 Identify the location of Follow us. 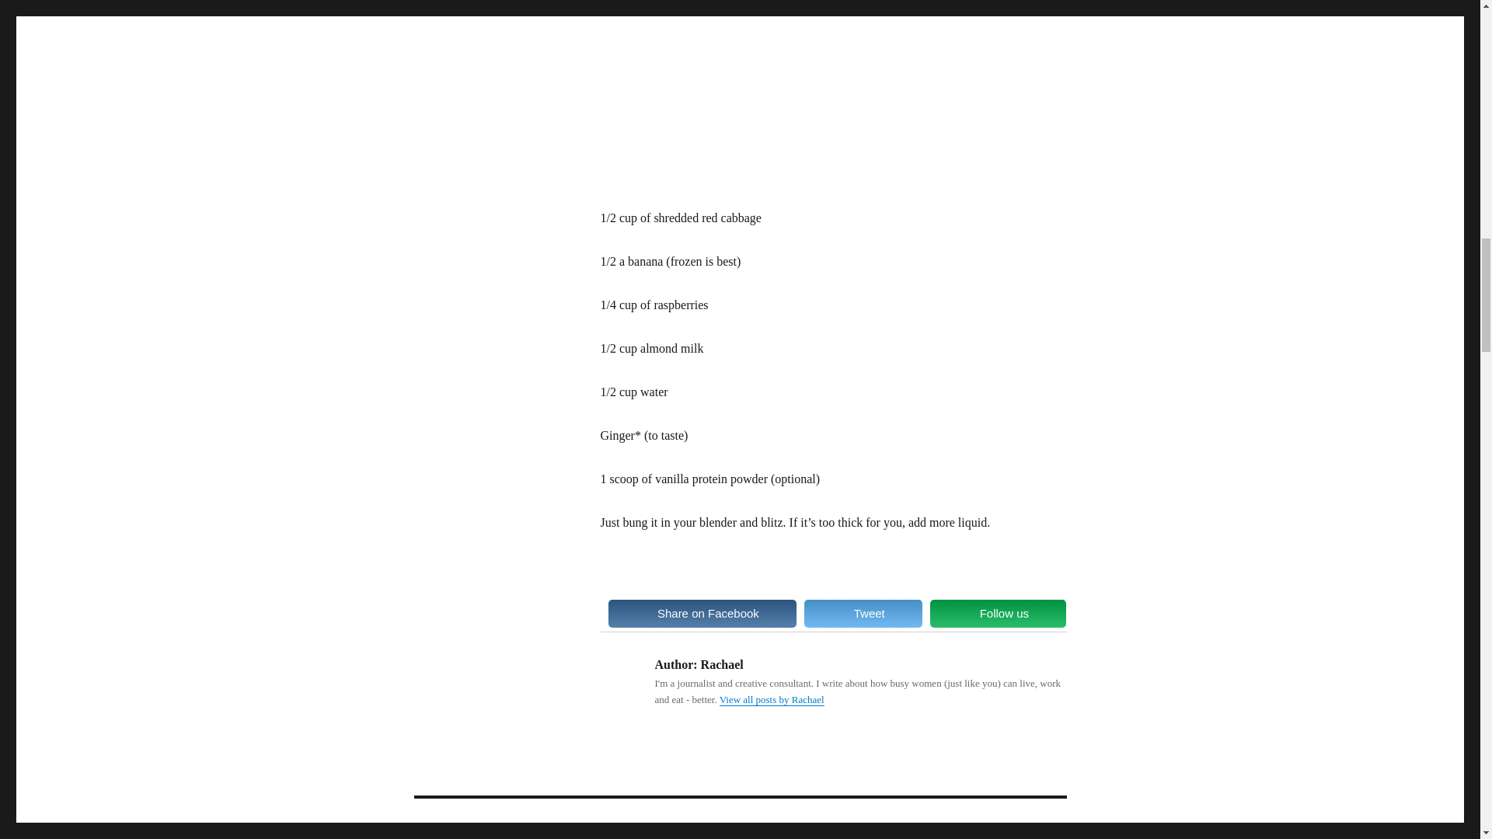
(998, 614).